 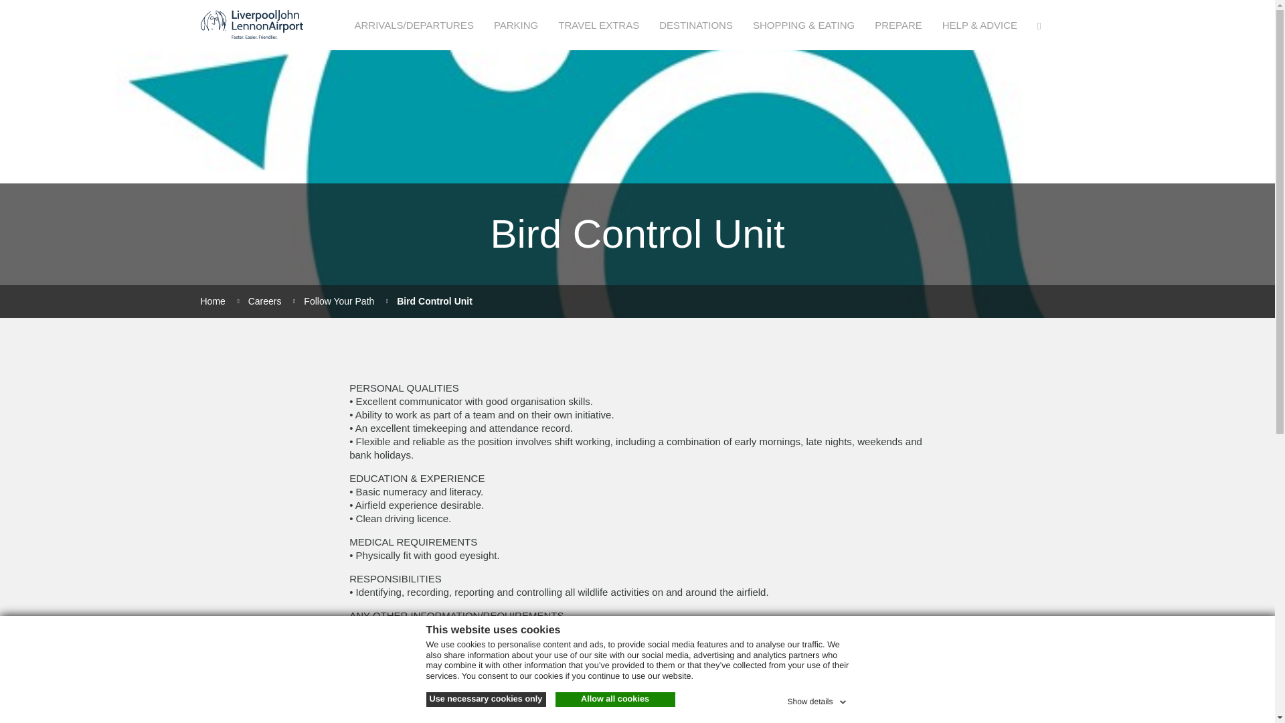 I want to click on Allow all cookies, so click(x=615, y=699).